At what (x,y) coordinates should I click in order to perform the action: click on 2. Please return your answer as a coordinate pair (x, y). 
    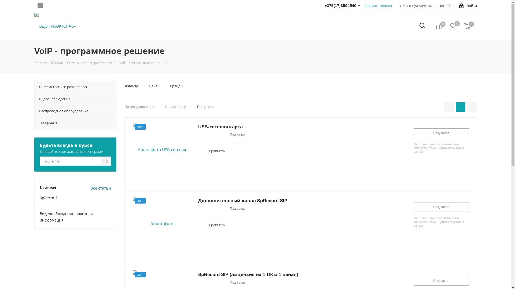
    Looking at the image, I should click on (204, 135).